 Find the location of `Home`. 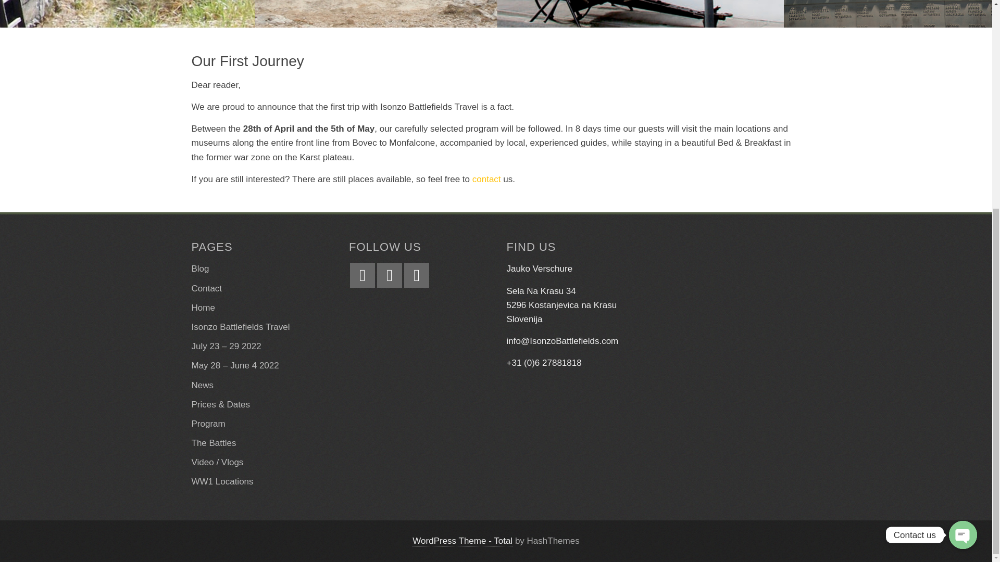

Home is located at coordinates (203, 308).